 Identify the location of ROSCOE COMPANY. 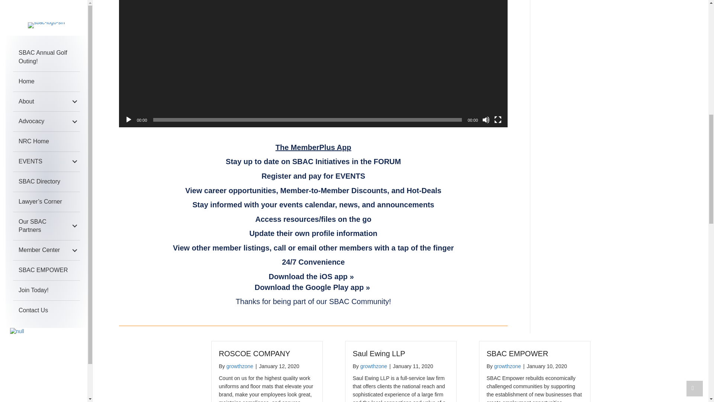
(254, 354).